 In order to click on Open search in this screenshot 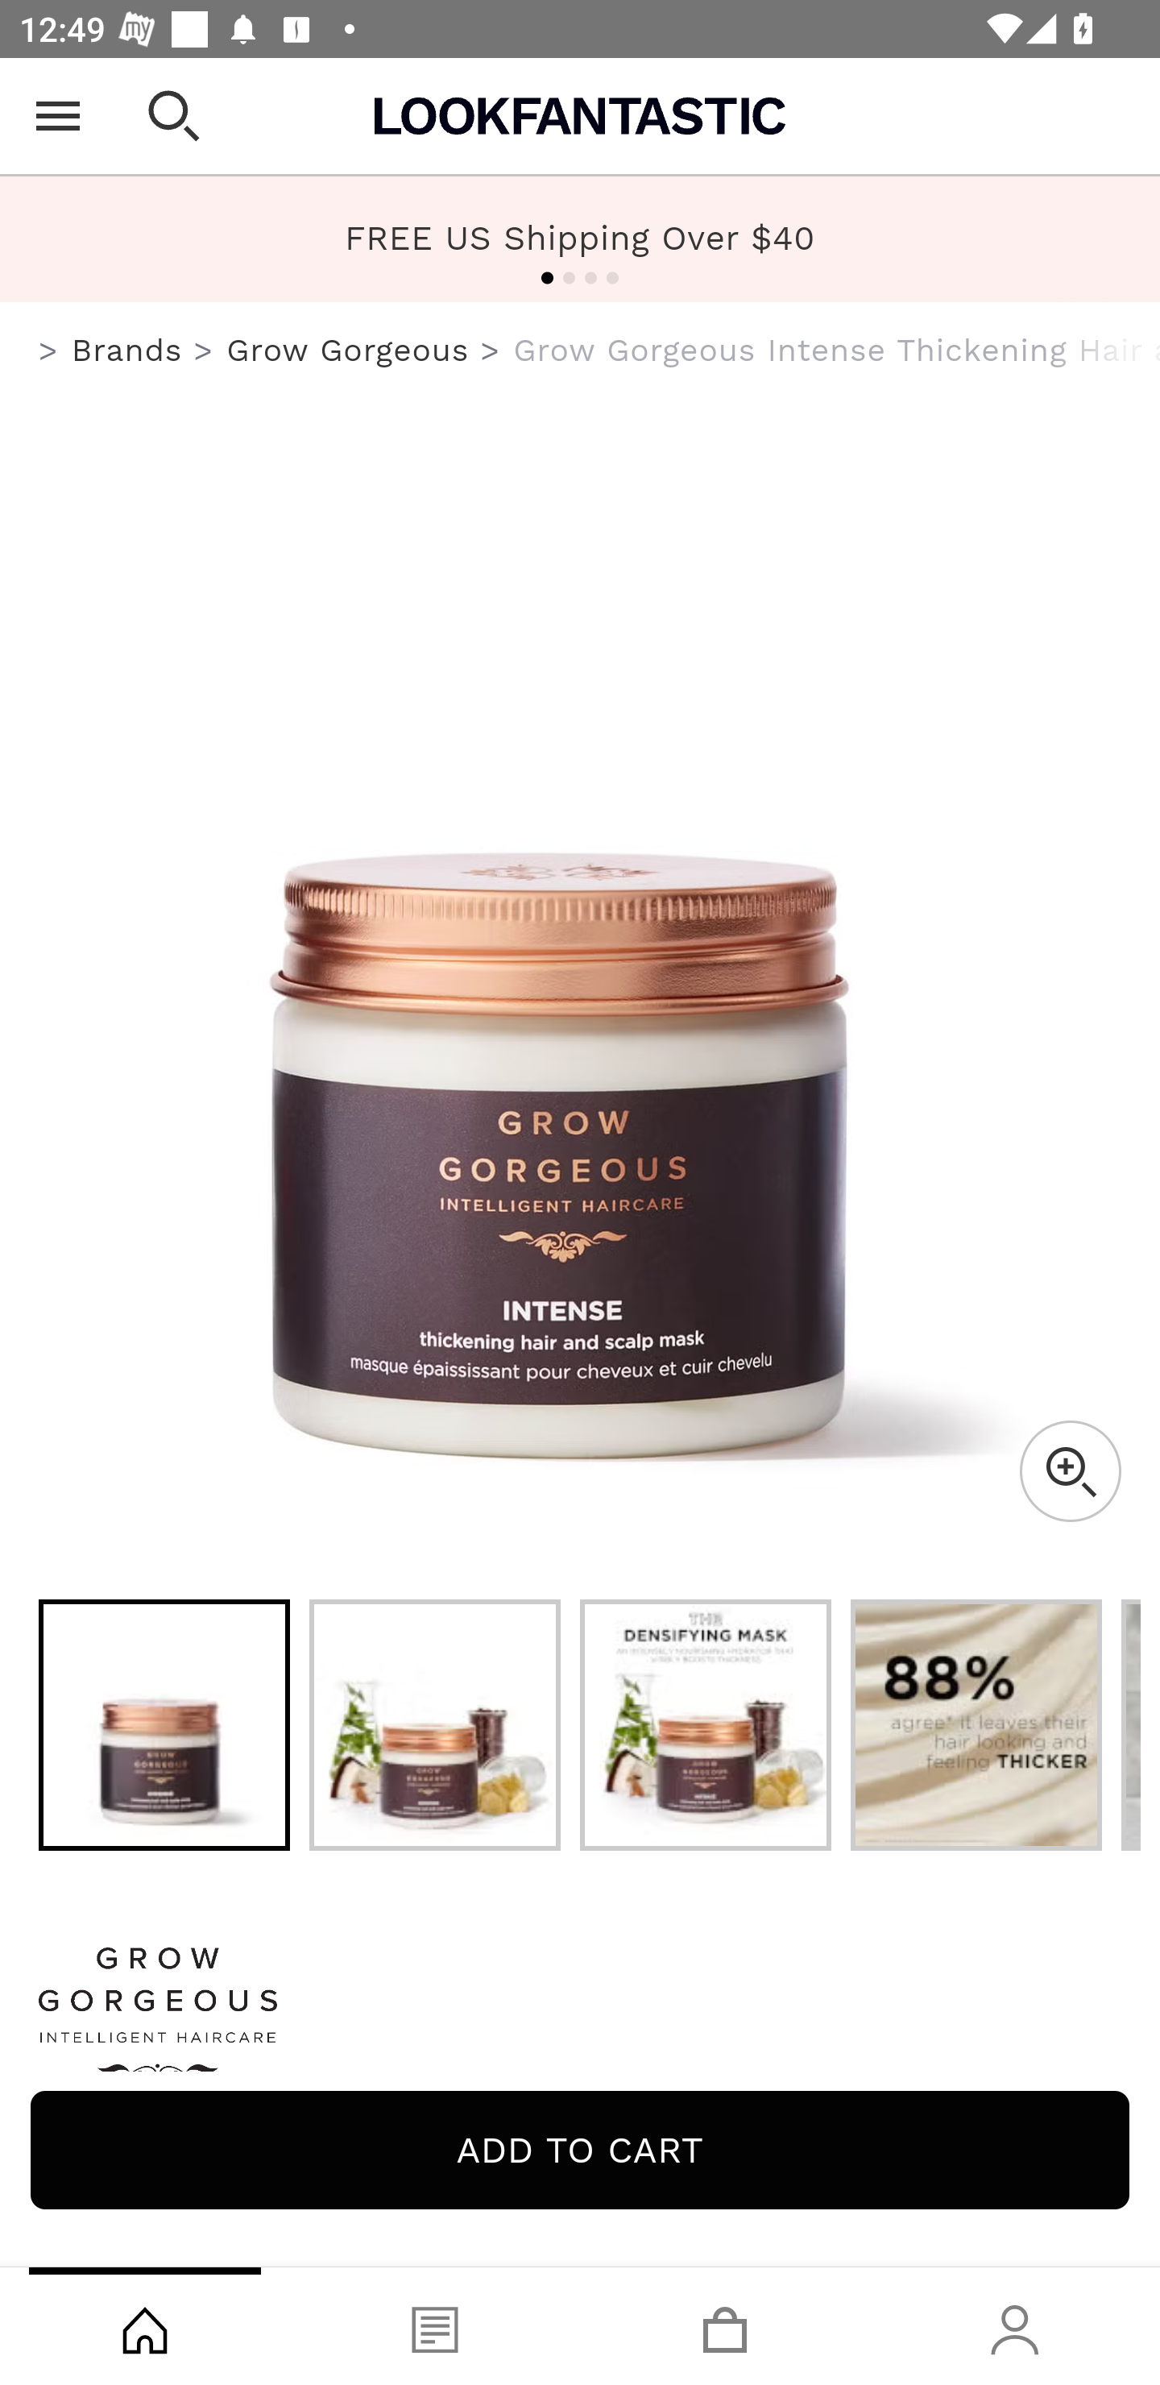, I will do `click(174, 116)`.